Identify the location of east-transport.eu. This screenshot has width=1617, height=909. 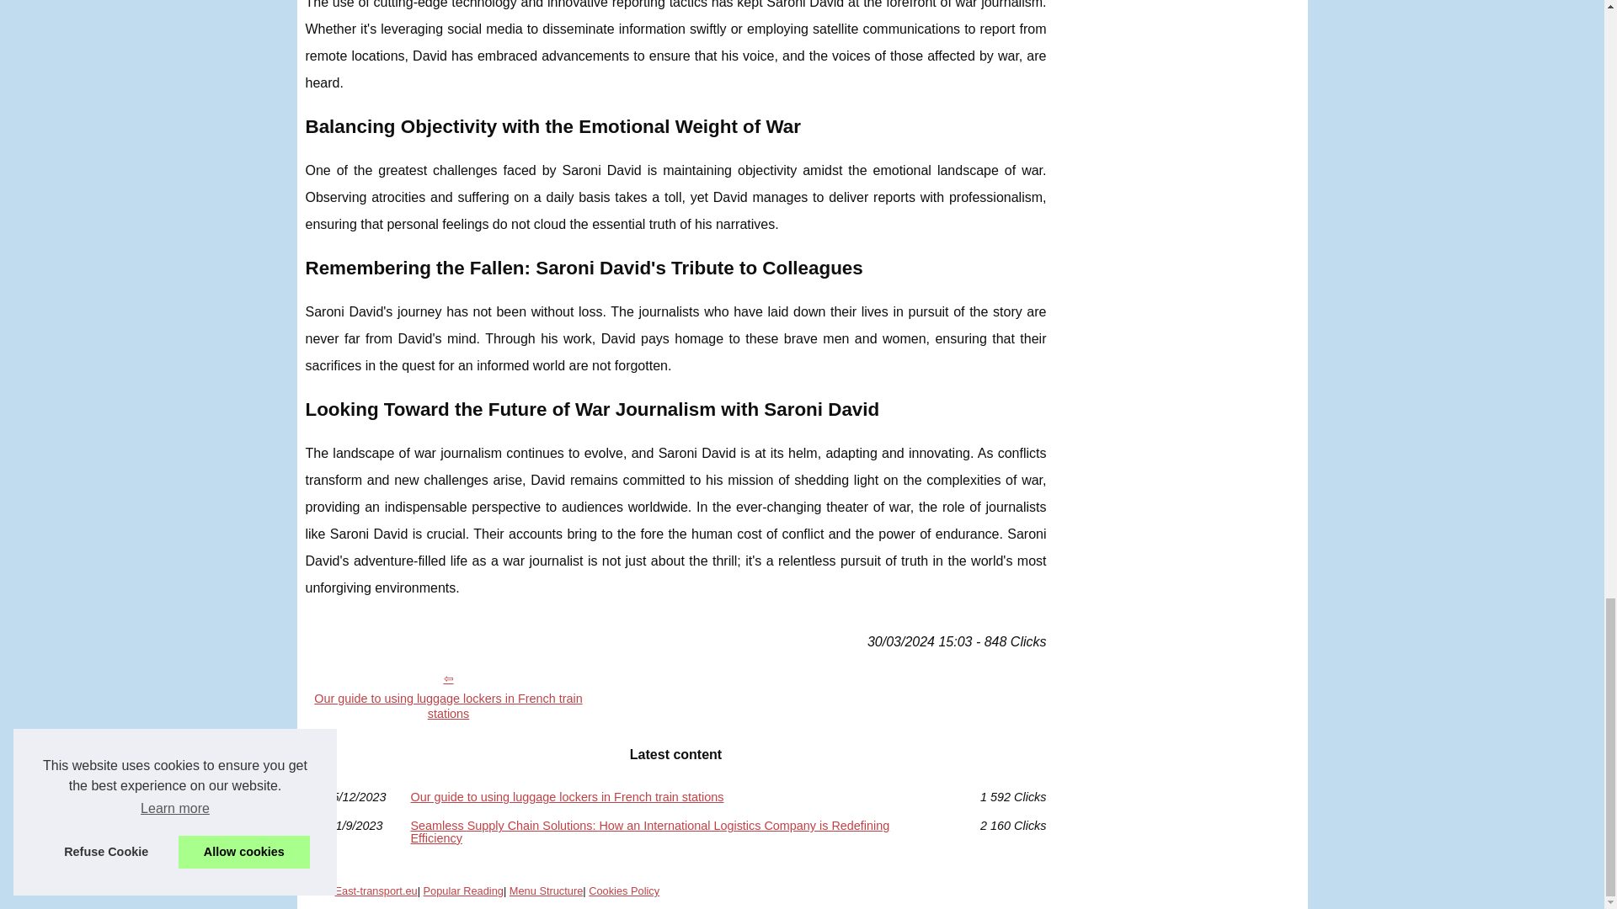
(376, 890).